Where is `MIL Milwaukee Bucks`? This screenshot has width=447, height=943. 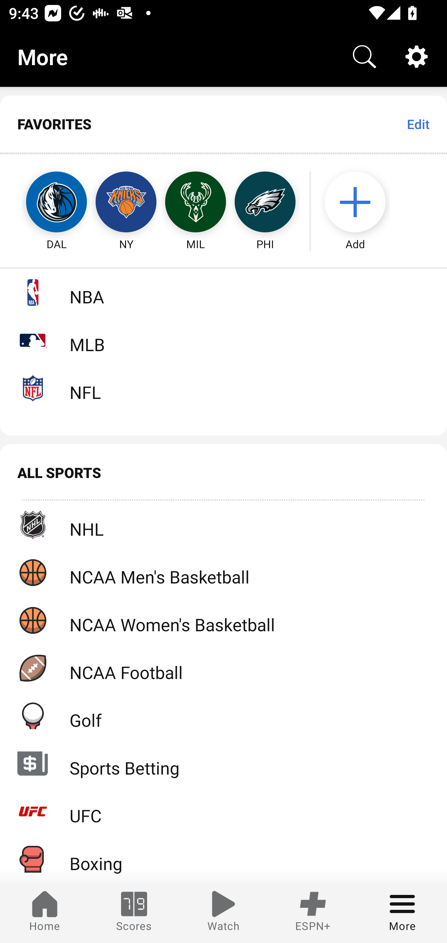
MIL Milwaukee Bucks is located at coordinates (196, 202).